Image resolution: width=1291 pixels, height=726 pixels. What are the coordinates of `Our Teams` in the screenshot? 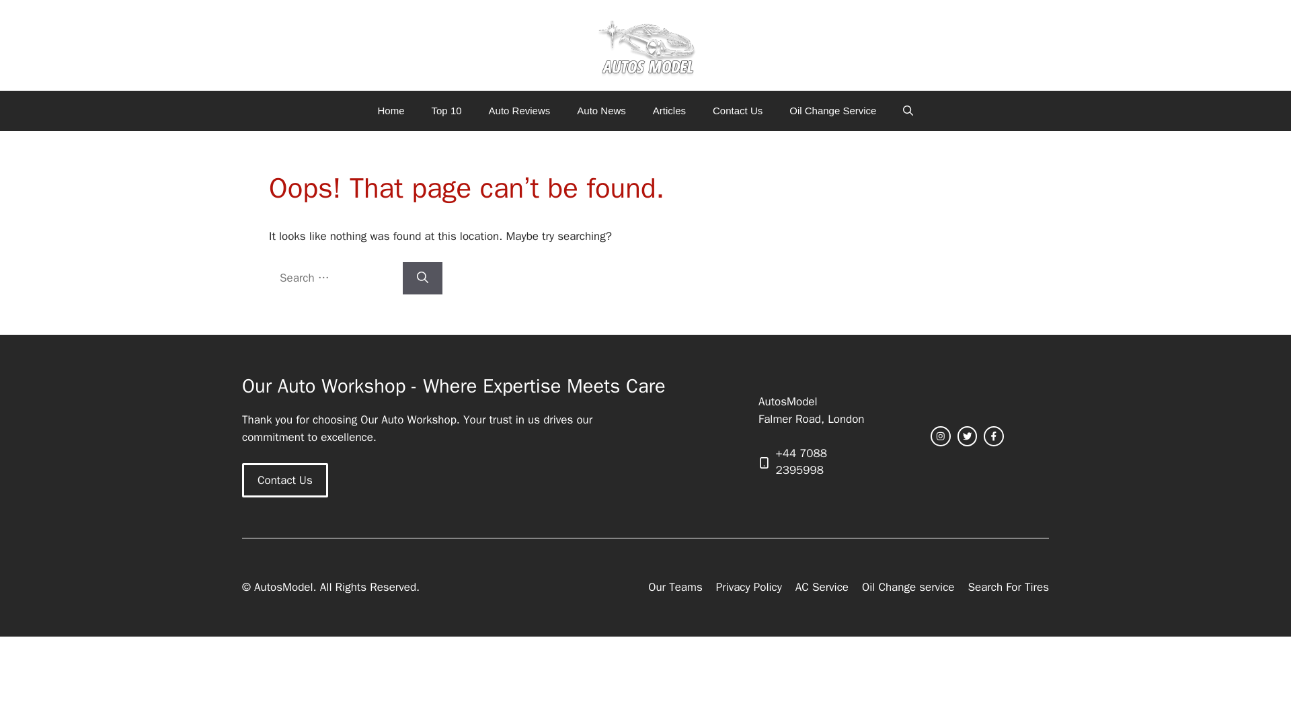 It's located at (675, 587).